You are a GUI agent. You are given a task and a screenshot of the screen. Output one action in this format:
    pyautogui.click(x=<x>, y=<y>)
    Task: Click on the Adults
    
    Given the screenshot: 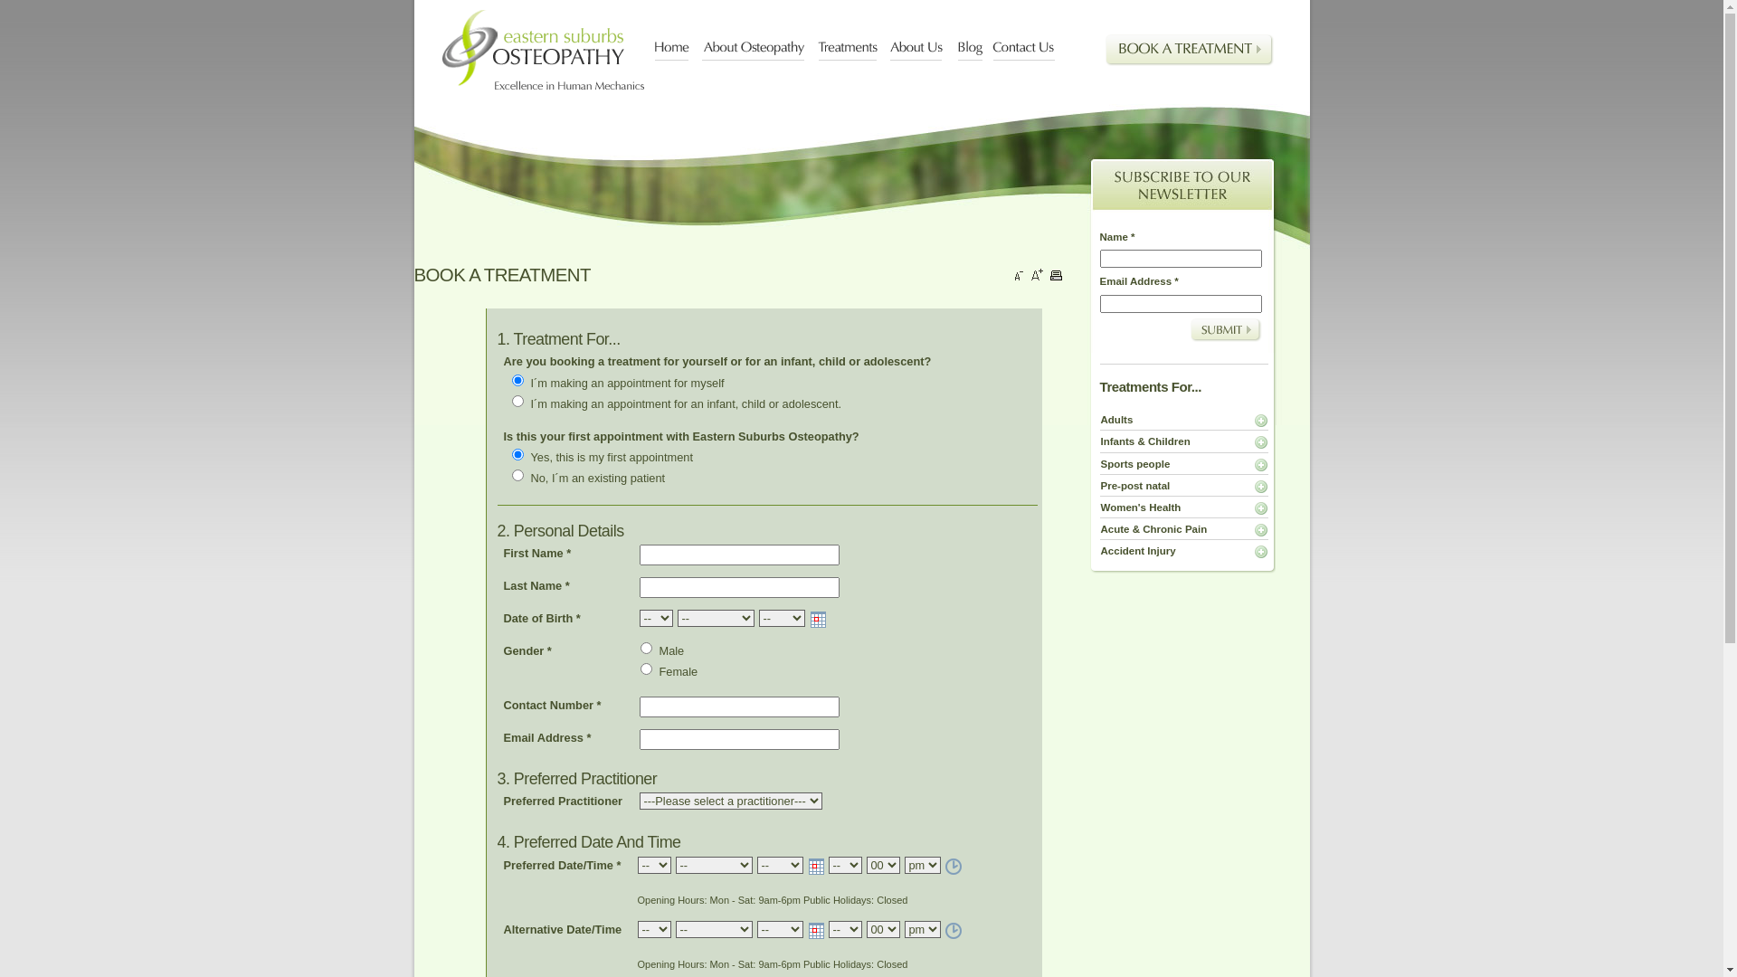 What is the action you would take?
    pyautogui.click(x=1116, y=421)
    